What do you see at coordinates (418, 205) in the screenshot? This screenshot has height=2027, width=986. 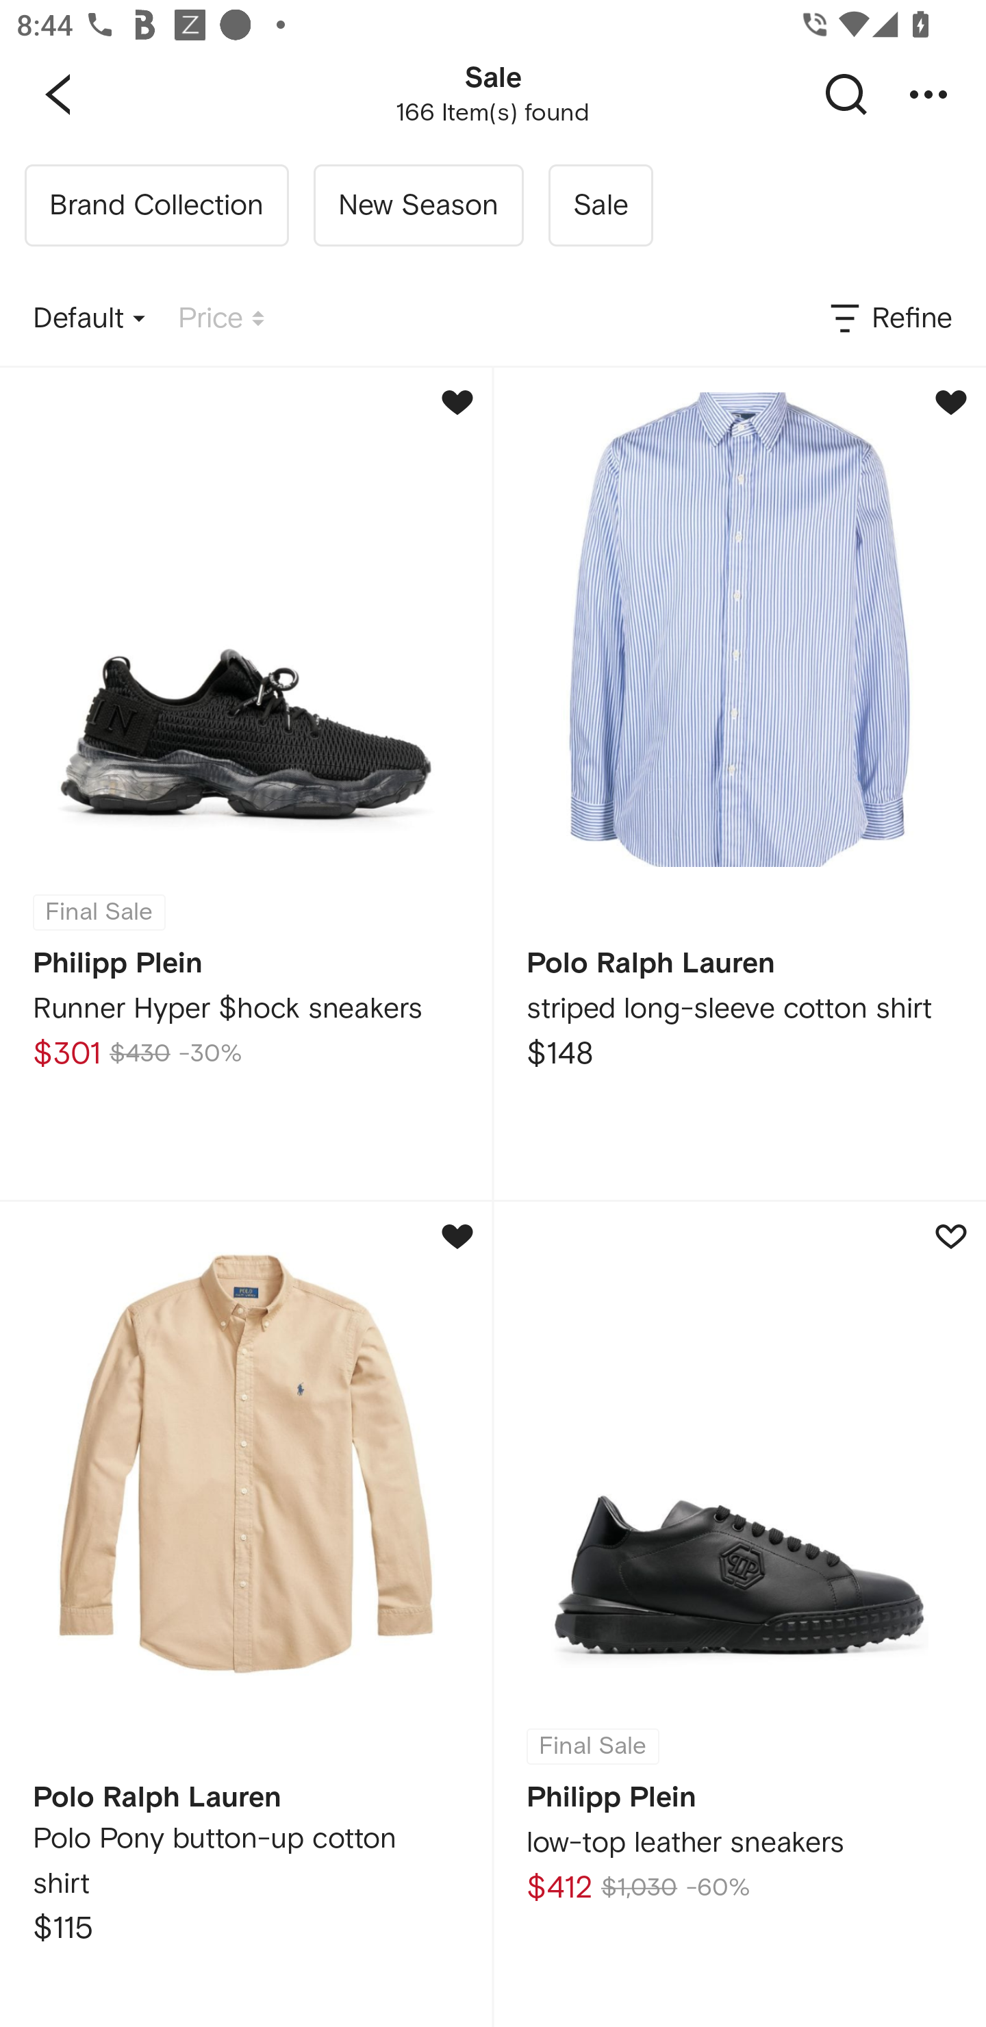 I see `New Season` at bounding box center [418, 205].